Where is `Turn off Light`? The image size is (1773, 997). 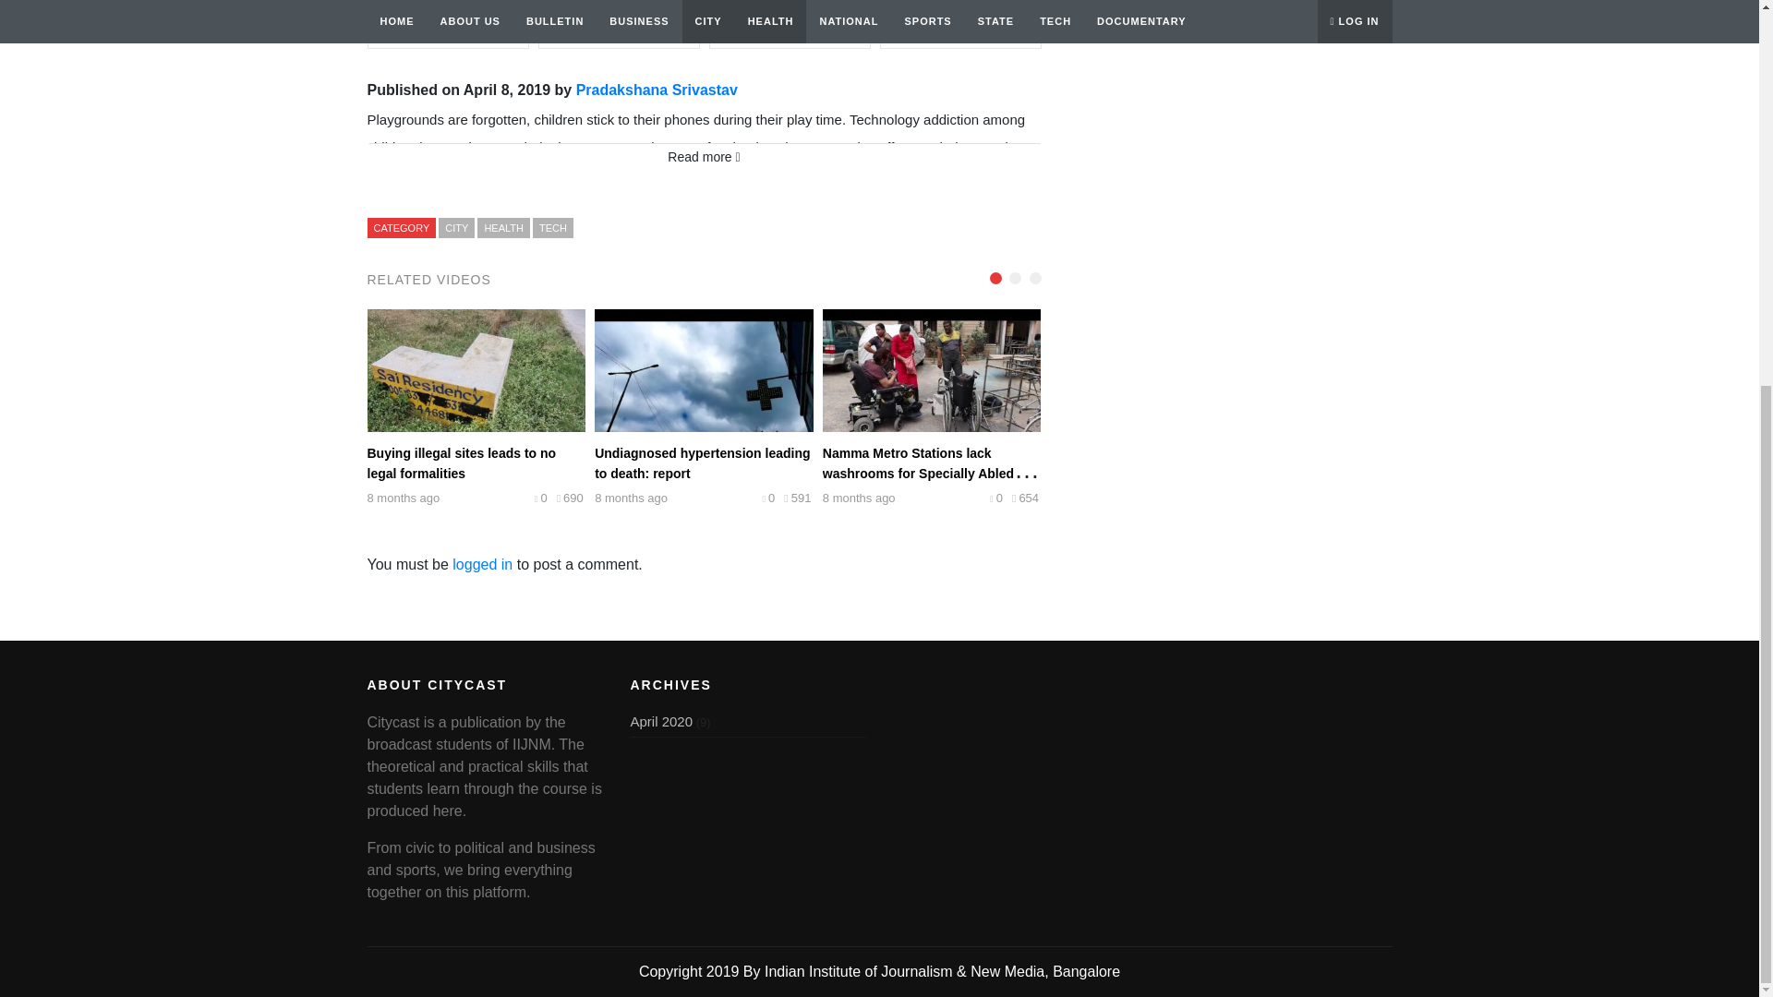
Turn off Light is located at coordinates (960, 24).